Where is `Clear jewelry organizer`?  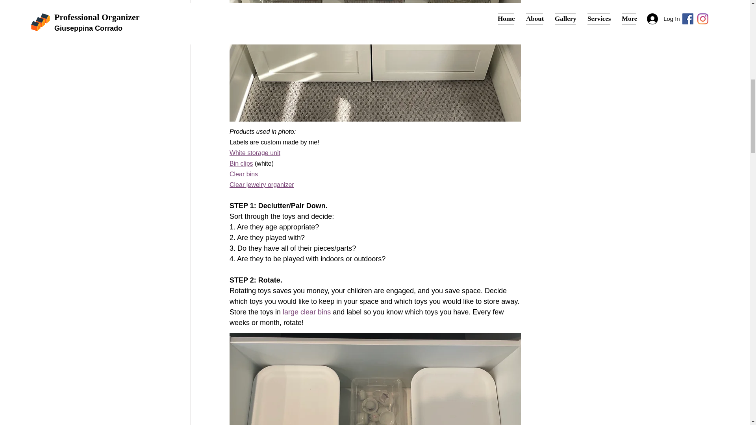 Clear jewelry organizer is located at coordinates (261, 185).